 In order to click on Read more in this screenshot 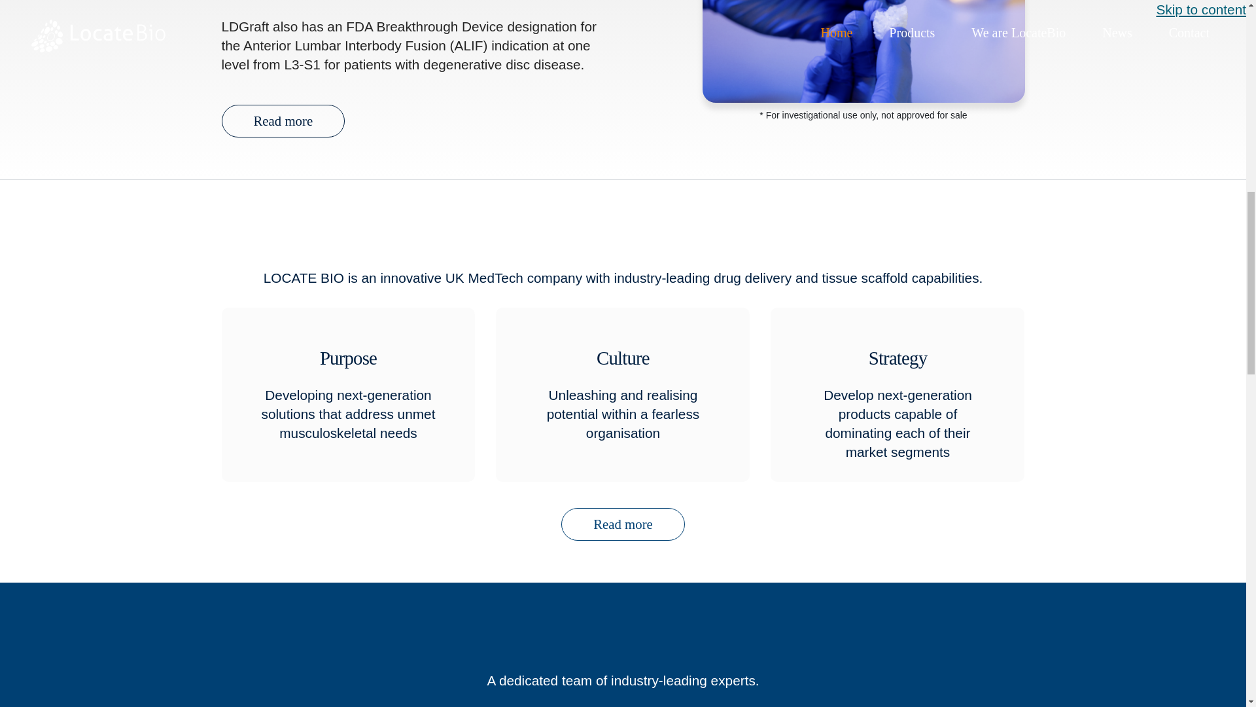, I will do `click(283, 120)`.